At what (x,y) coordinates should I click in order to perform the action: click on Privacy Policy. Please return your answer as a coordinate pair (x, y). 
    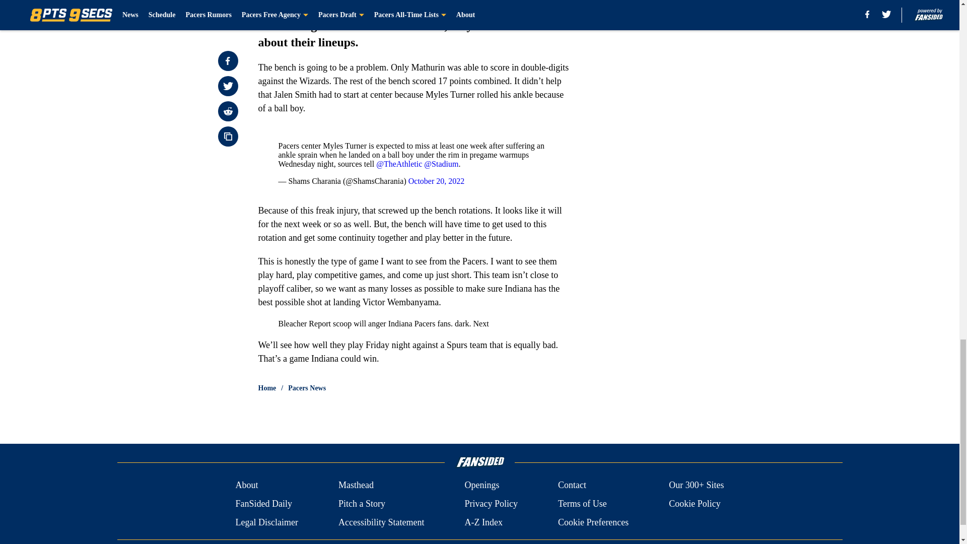
    Looking at the image, I should click on (491, 504).